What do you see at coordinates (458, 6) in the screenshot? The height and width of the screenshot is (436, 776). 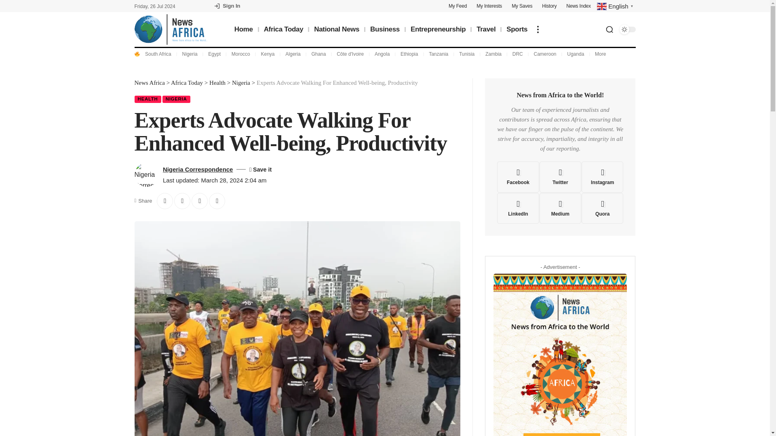 I see `My Feed` at bounding box center [458, 6].